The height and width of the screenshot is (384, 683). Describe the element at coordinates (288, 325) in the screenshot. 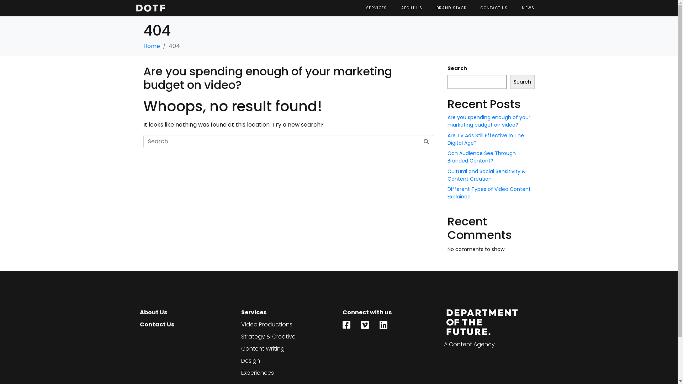

I see `Video Productions` at that location.